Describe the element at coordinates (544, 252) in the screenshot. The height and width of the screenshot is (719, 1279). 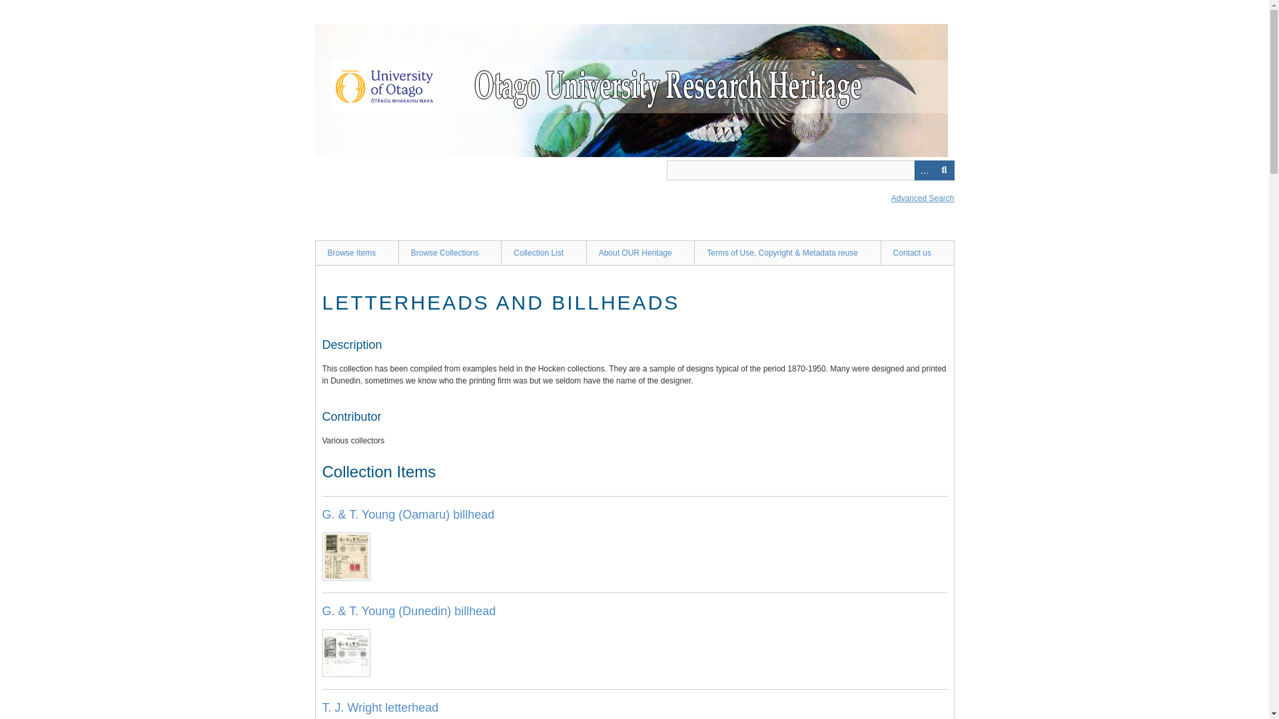
I see `Collection List` at that location.